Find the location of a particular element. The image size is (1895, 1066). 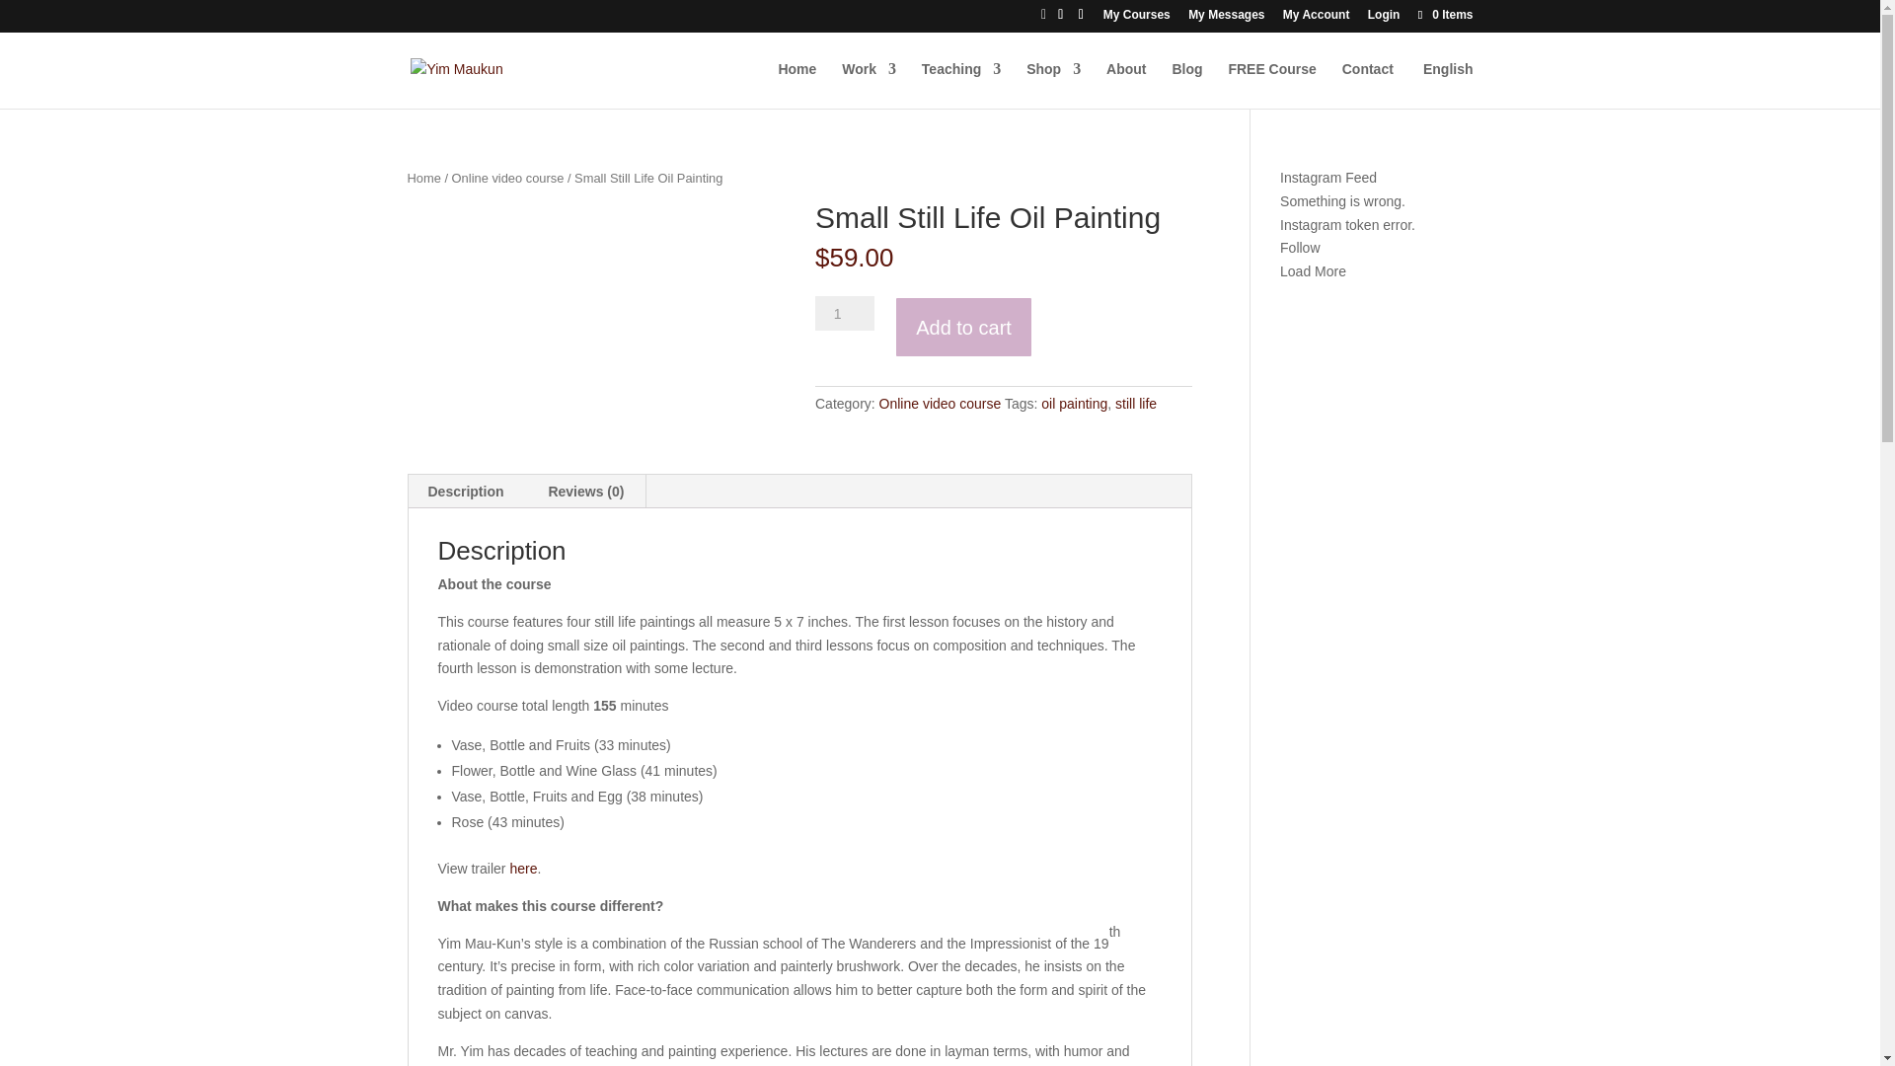

oil painting is located at coordinates (1074, 403).